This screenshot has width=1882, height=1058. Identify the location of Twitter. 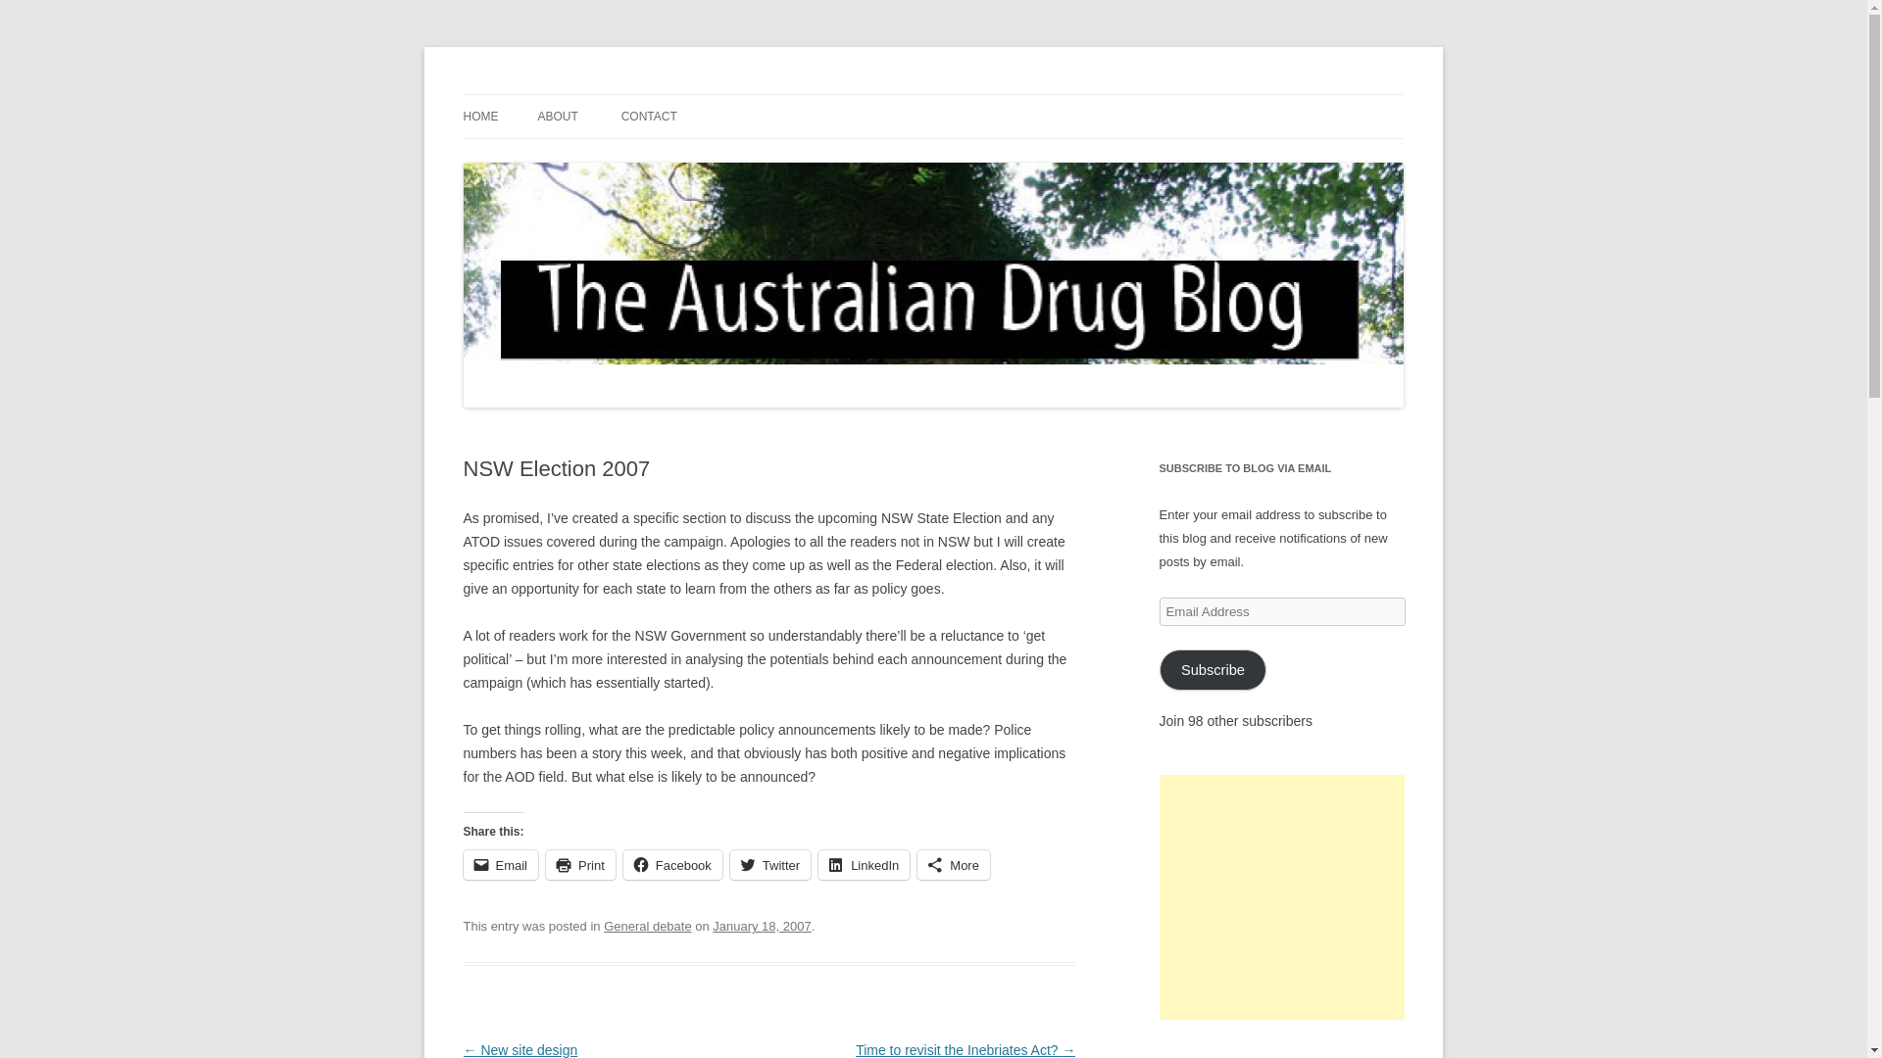
(770, 864).